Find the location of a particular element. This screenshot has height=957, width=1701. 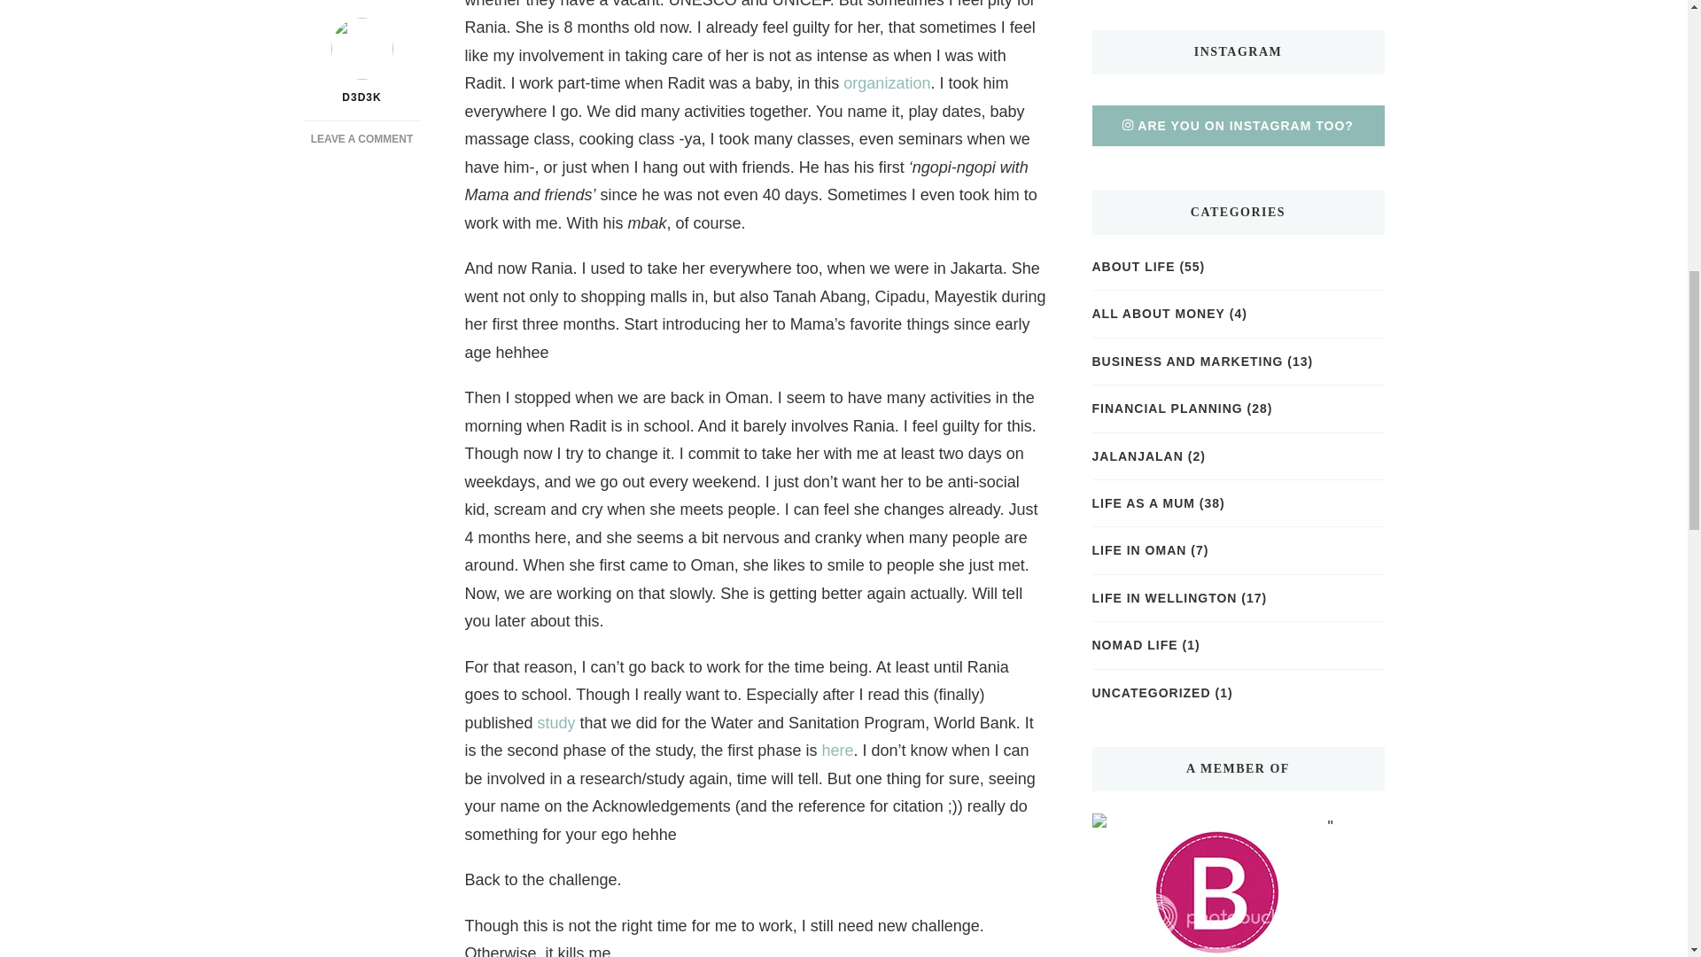

organization is located at coordinates (887, 83).